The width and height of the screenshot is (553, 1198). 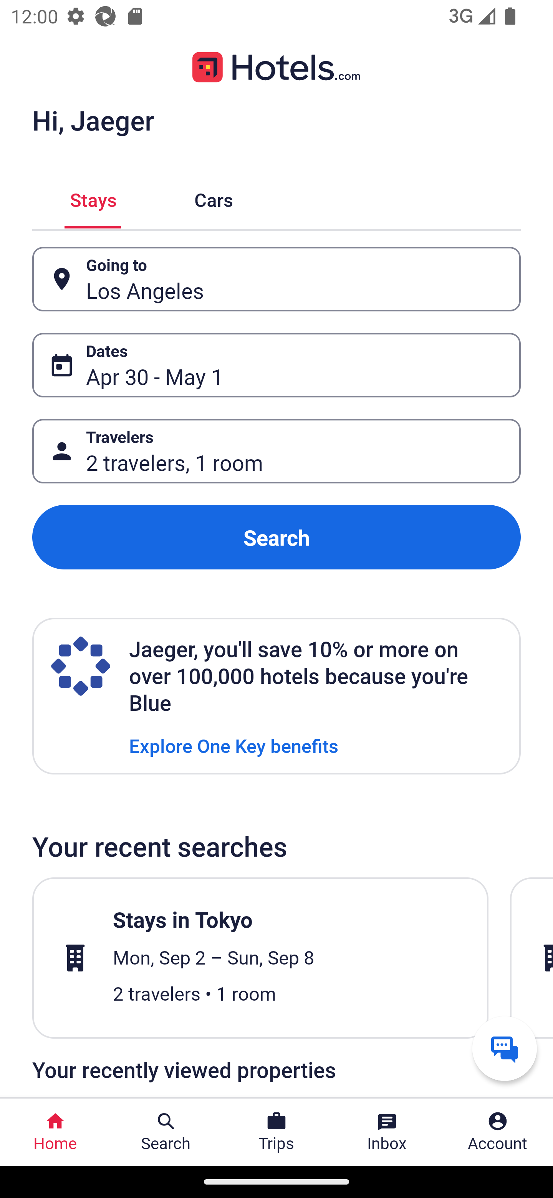 What do you see at coordinates (276, 365) in the screenshot?
I see `Dates Button Apr 30 - May 1` at bounding box center [276, 365].